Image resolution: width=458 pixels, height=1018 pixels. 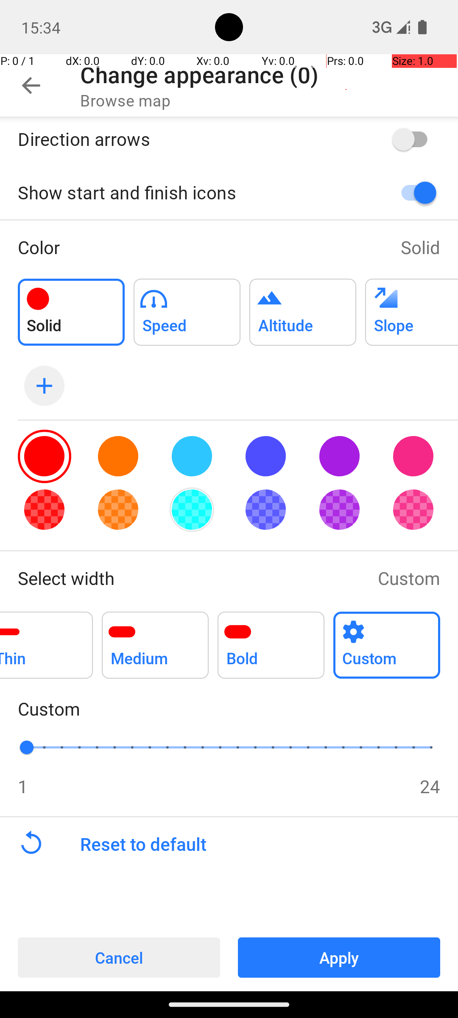 I want to click on Add to group, so click(x=71, y=312).